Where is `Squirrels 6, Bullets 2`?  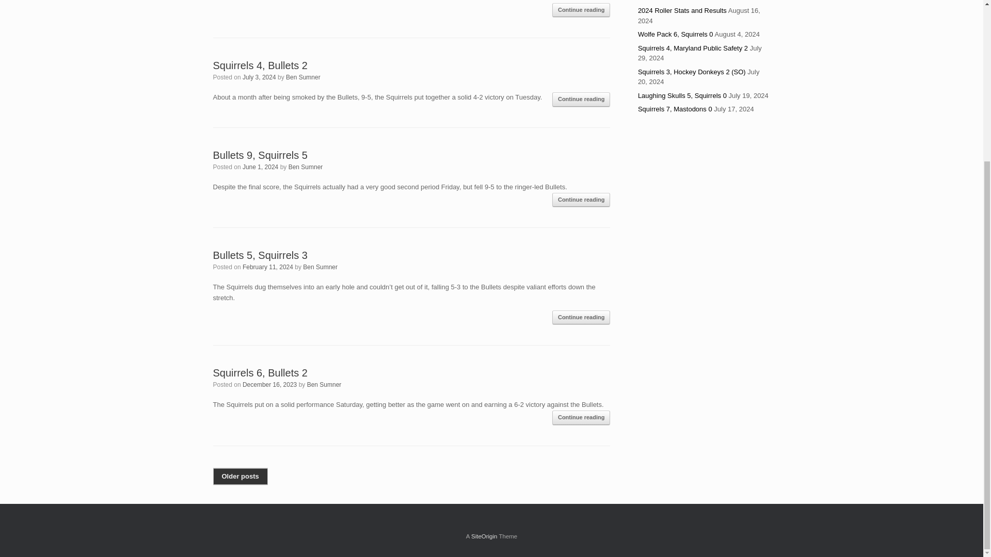
Squirrels 6, Bullets 2 is located at coordinates (260, 372).